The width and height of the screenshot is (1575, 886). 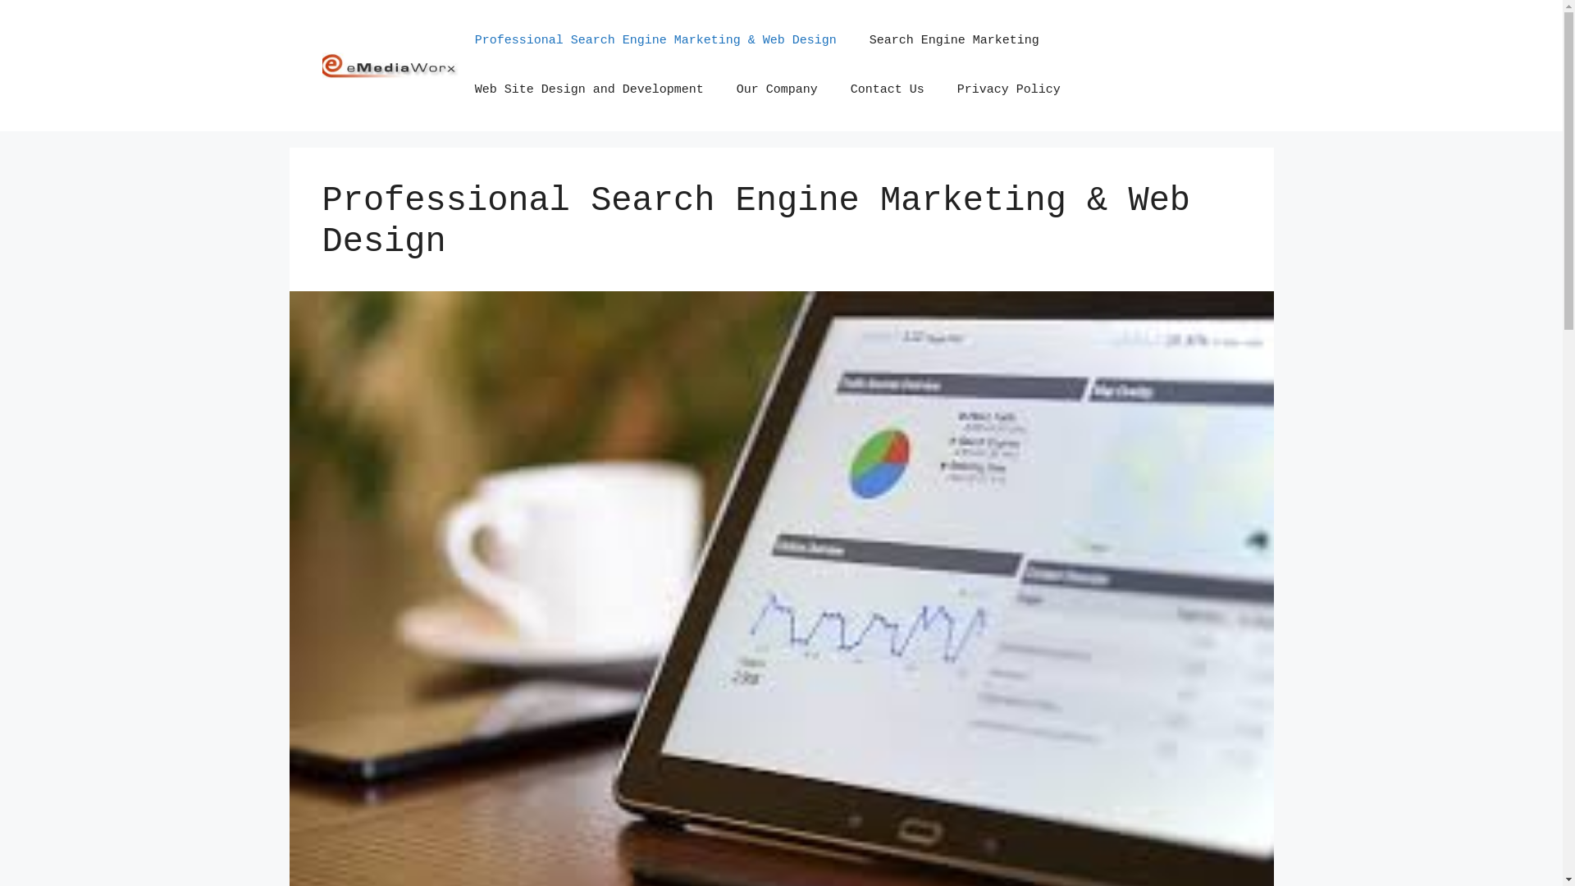 What do you see at coordinates (656, 41) in the screenshot?
I see `Professional Search Engine Marketing & Web Design` at bounding box center [656, 41].